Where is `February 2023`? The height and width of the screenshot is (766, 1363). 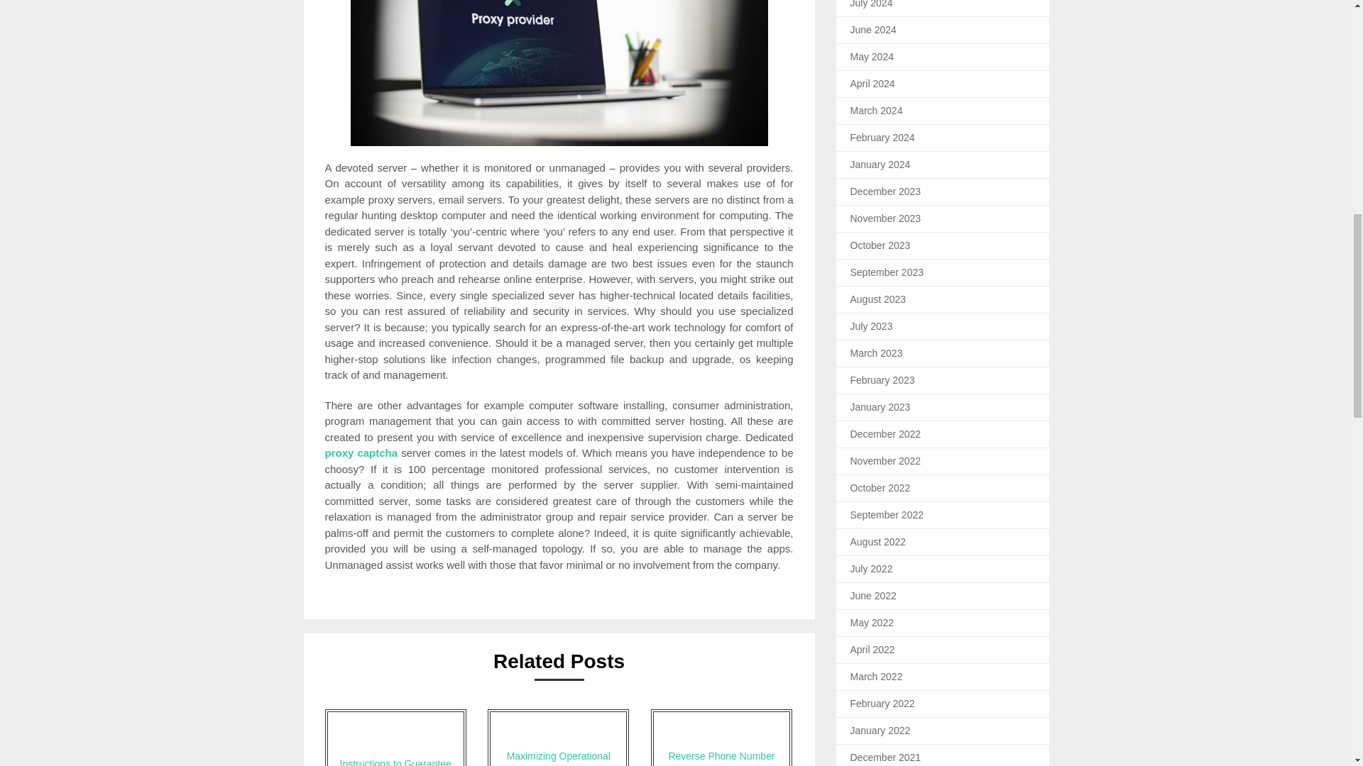
February 2023 is located at coordinates (882, 380).